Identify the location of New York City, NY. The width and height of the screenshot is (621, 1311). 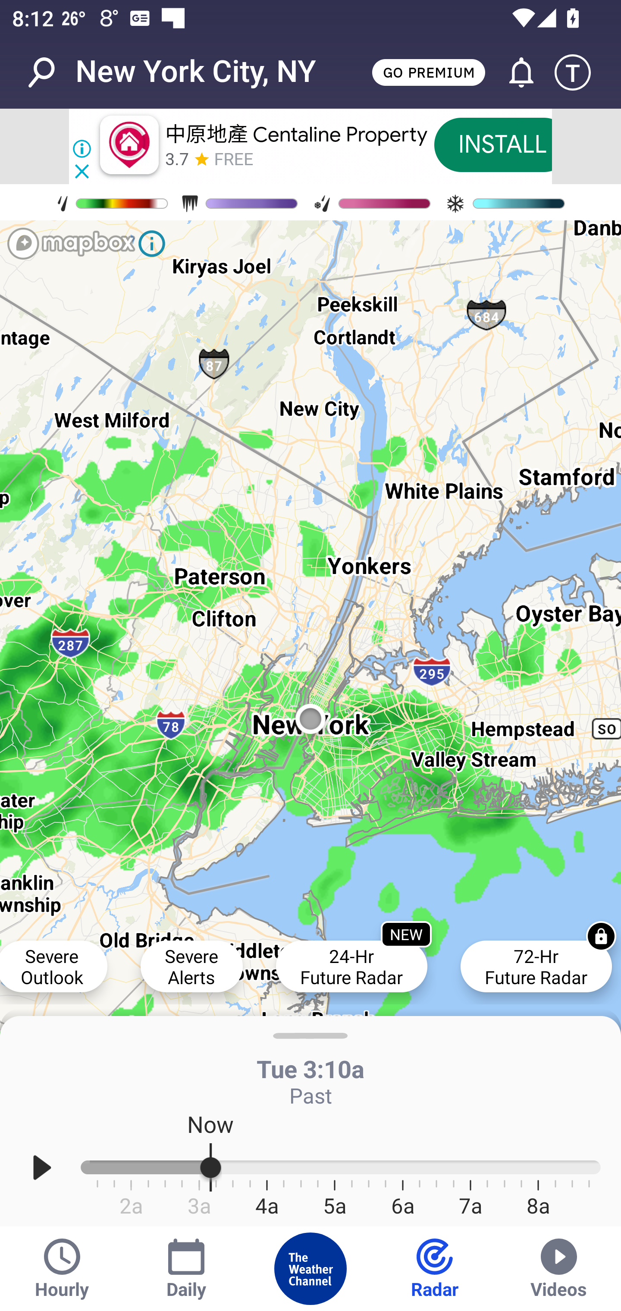
(196, 72).